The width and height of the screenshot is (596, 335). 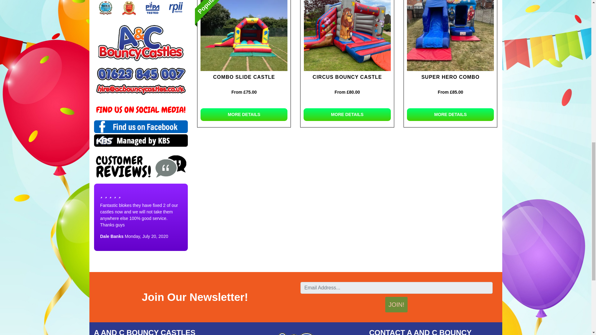 What do you see at coordinates (396, 304) in the screenshot?
I see `Join!` at bounding box center [396, 304].